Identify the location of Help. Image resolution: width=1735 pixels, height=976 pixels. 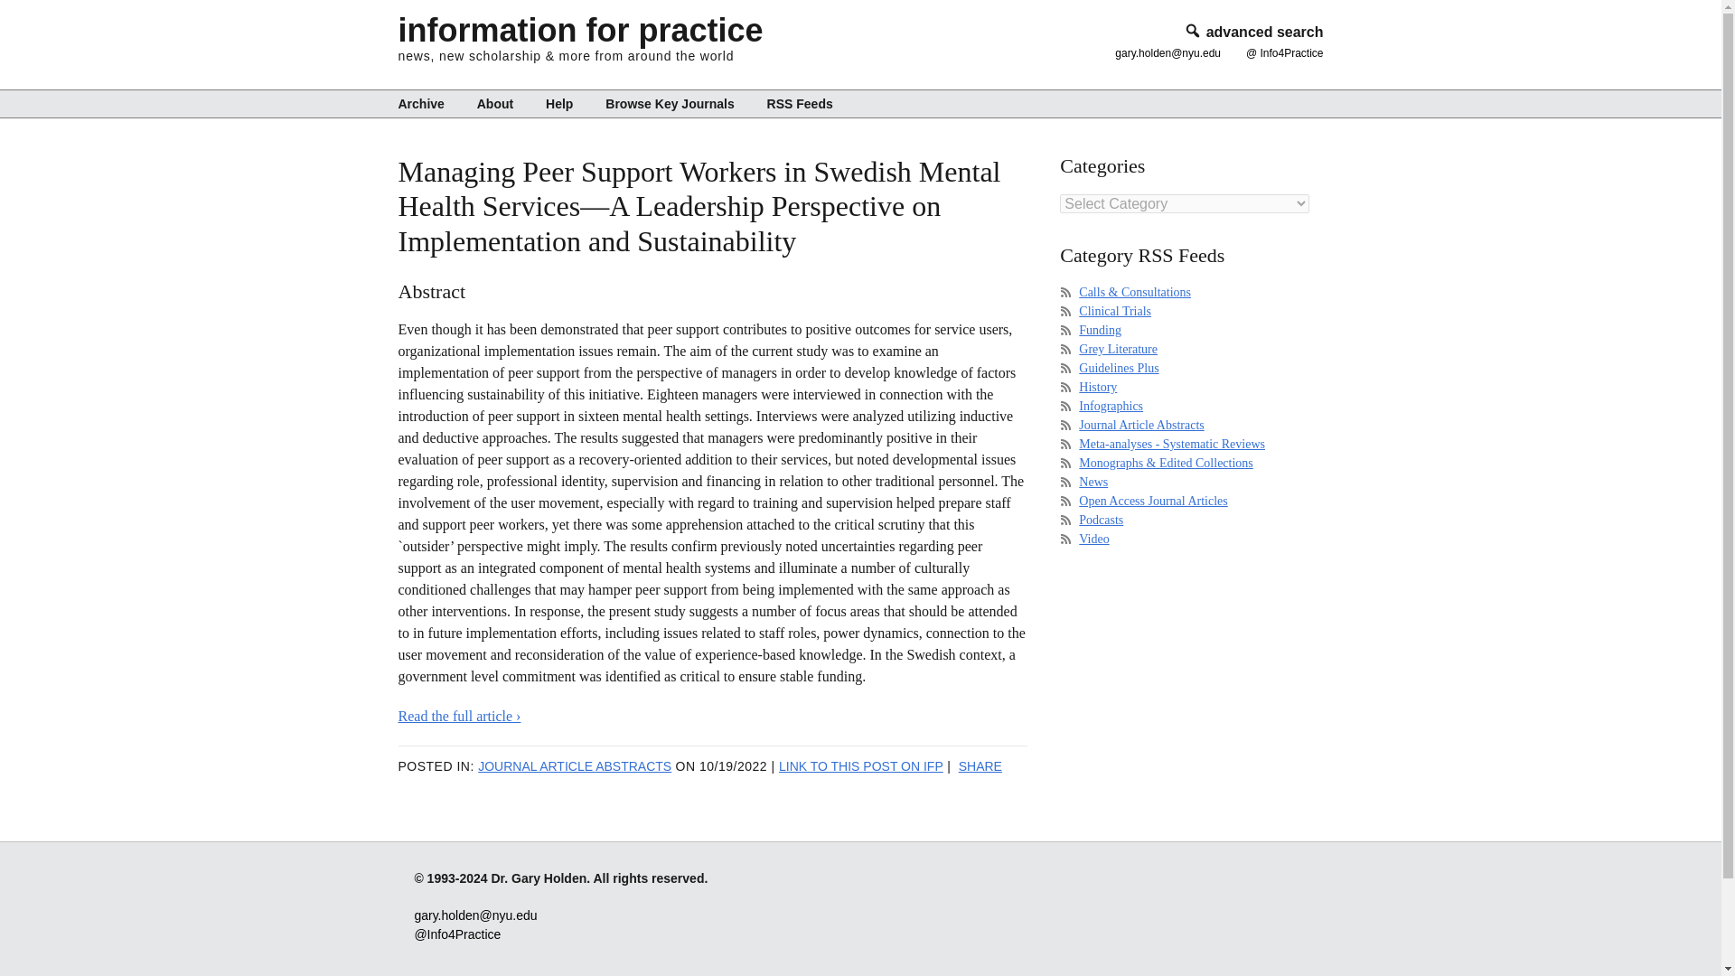
(558, 103).